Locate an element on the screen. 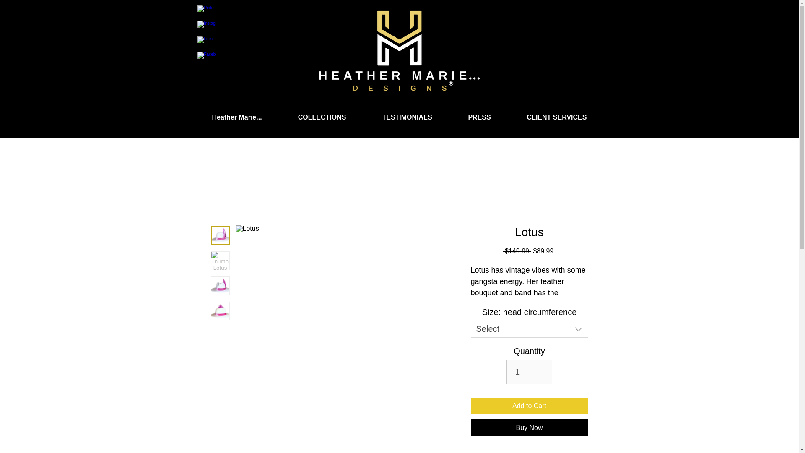 Image resolution: width=805 pixels, height=453 pixels. 1 is located at coordinates (529, 372).